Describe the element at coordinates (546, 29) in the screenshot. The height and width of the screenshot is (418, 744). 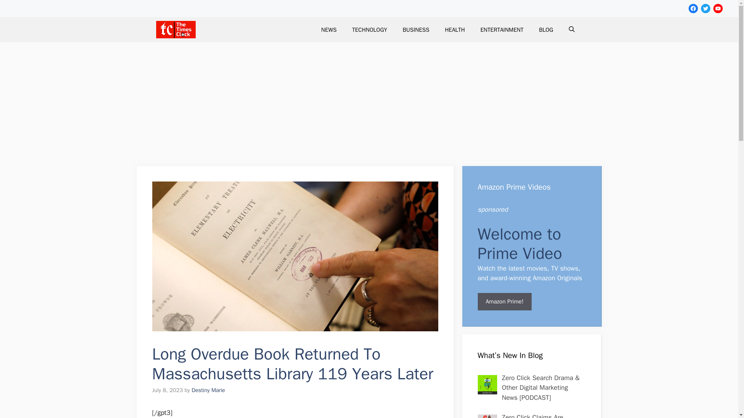
I see `BLOG` at that location.